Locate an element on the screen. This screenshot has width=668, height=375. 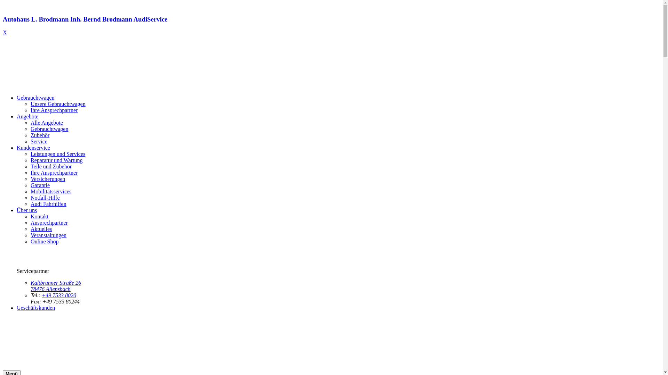
Autohaus L. Brodmann Inh. Bernd Brodmann AudiService is located at coordinates (331, 26).